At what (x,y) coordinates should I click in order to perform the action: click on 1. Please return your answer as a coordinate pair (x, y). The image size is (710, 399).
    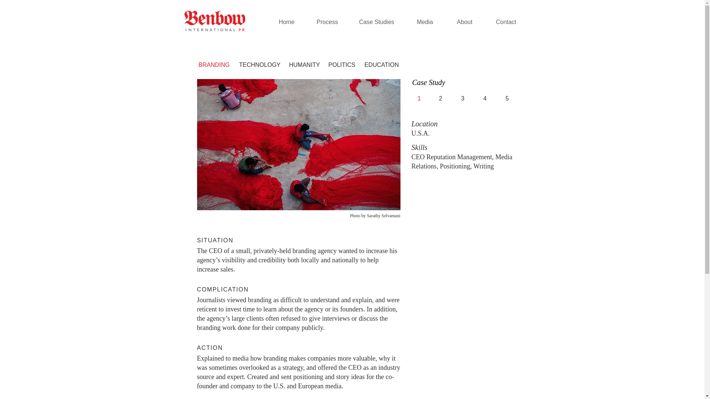
    Looking at the image, I should click on (419, 99).